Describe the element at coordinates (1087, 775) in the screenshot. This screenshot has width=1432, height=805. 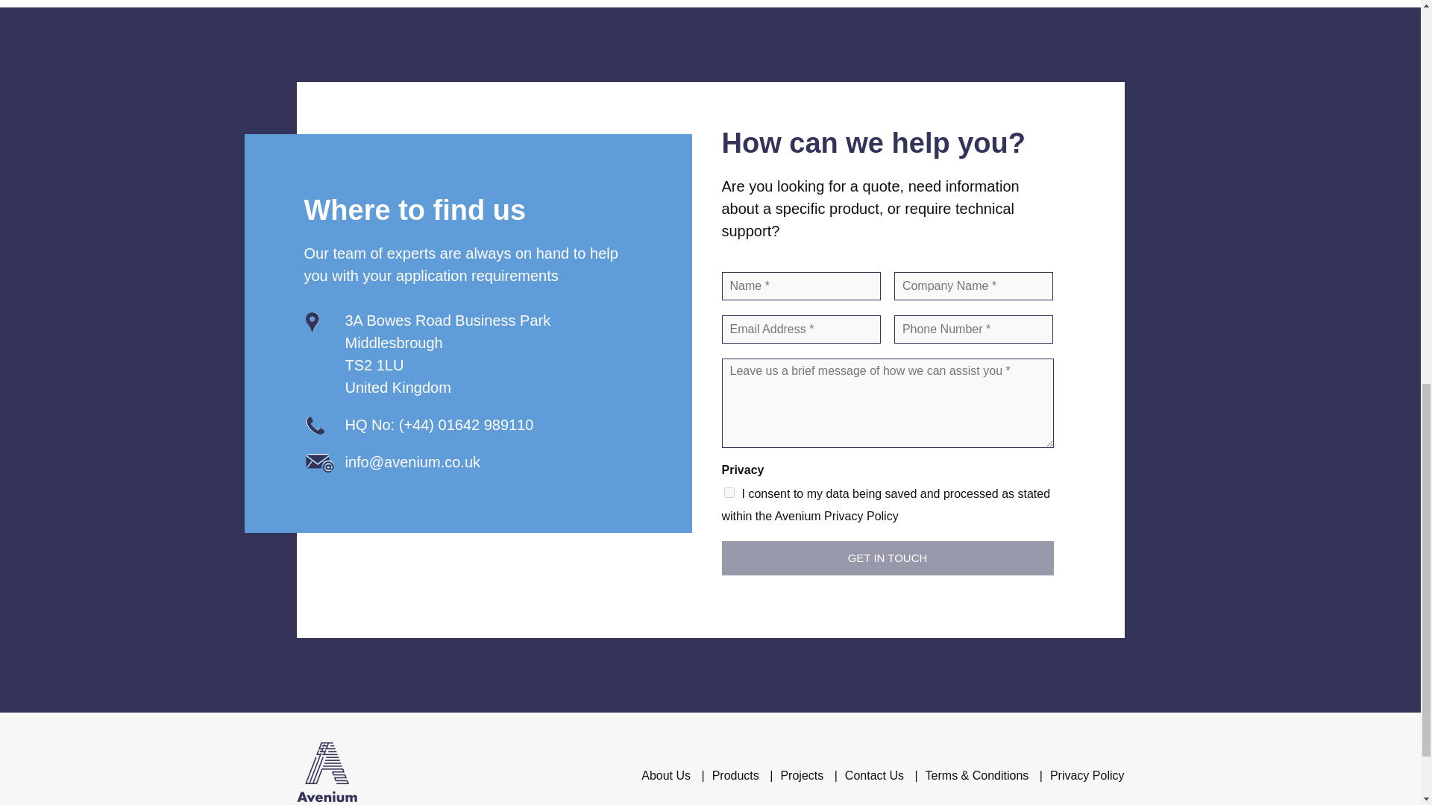
I see `Privacy Policy` at that location.